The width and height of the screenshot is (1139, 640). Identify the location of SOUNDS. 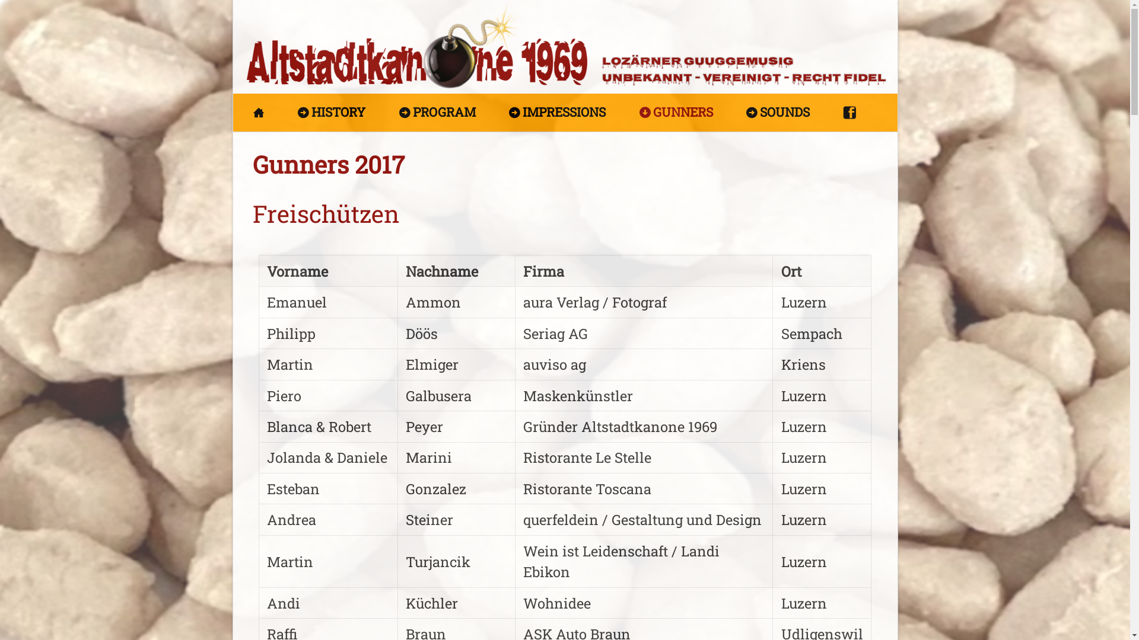
(778, 113).